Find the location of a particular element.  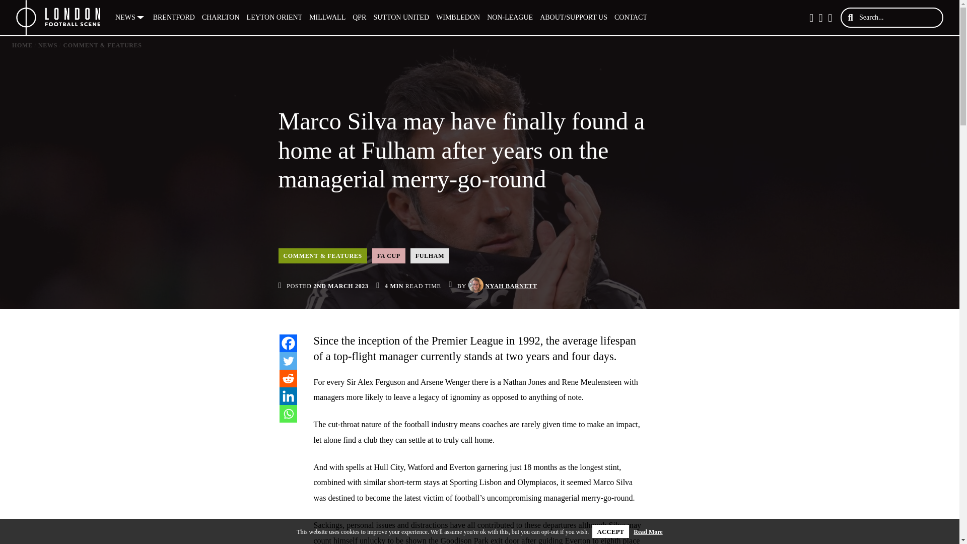

MILLWALL is located at coordinates (327, 18).